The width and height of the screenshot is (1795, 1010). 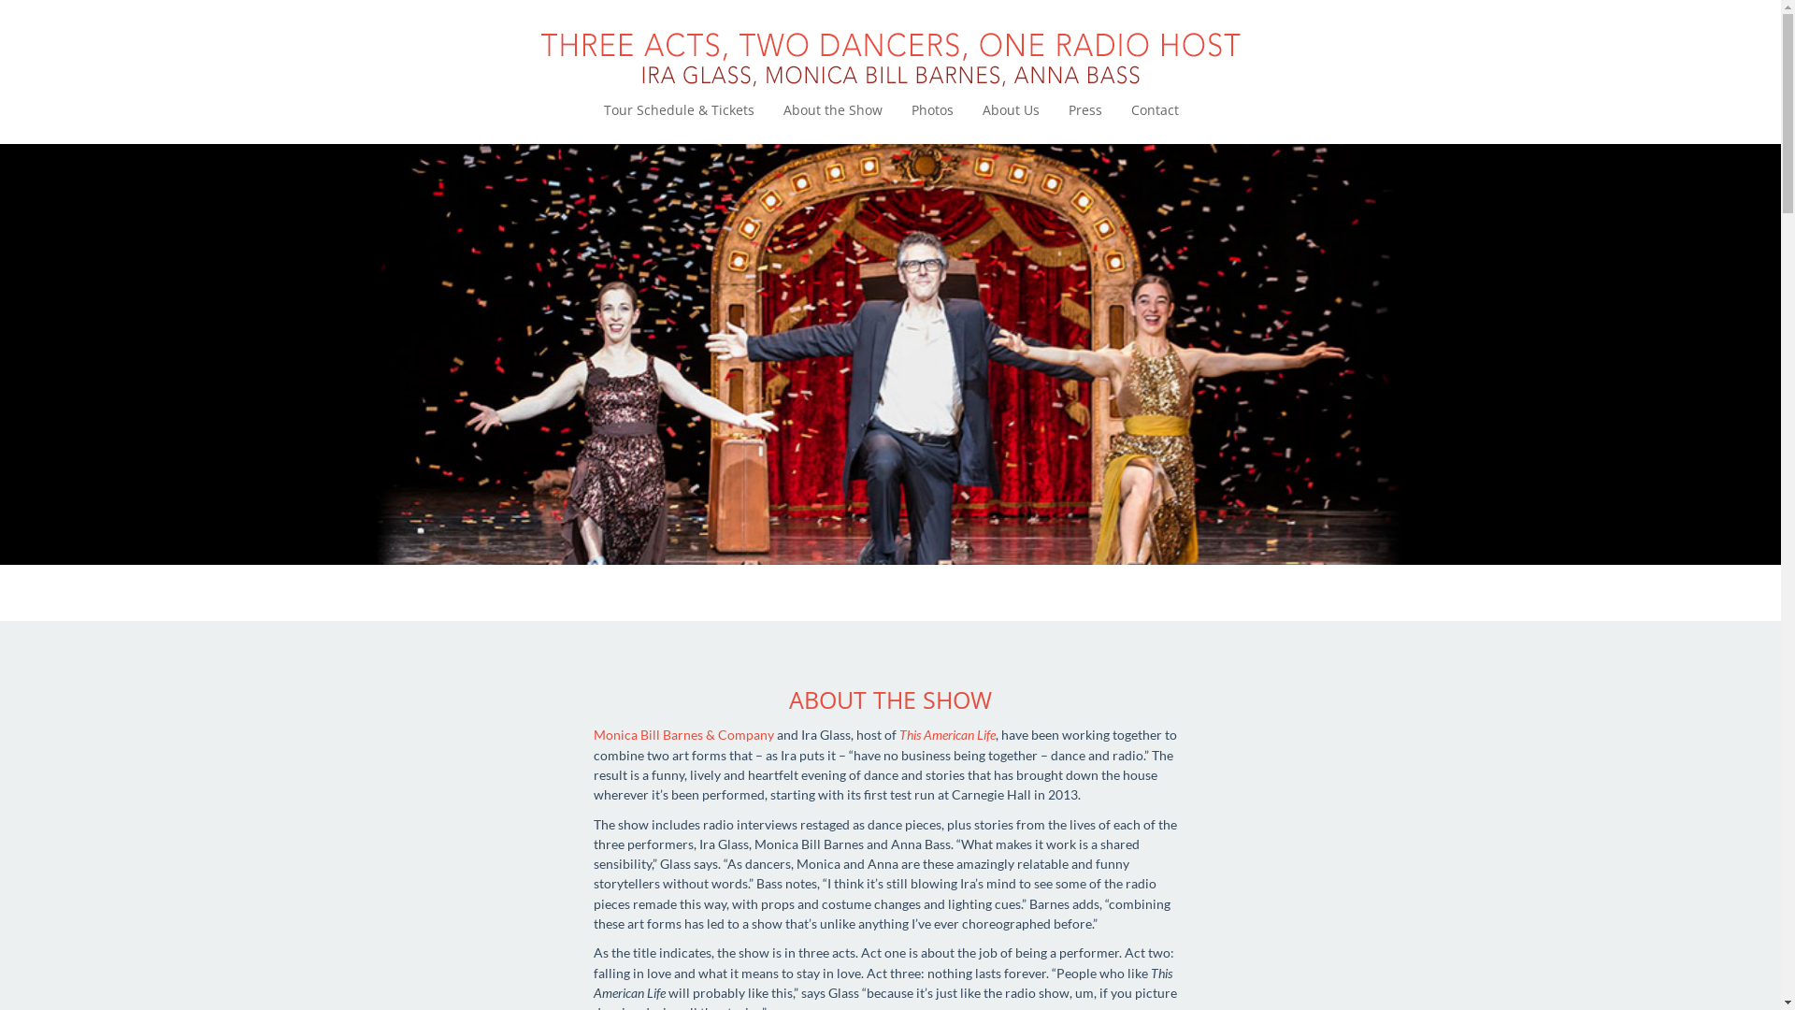 What do you see at coordinates (1156, 110) in the screenshot?
I see `Contact` at bounding box center [1156, 110].